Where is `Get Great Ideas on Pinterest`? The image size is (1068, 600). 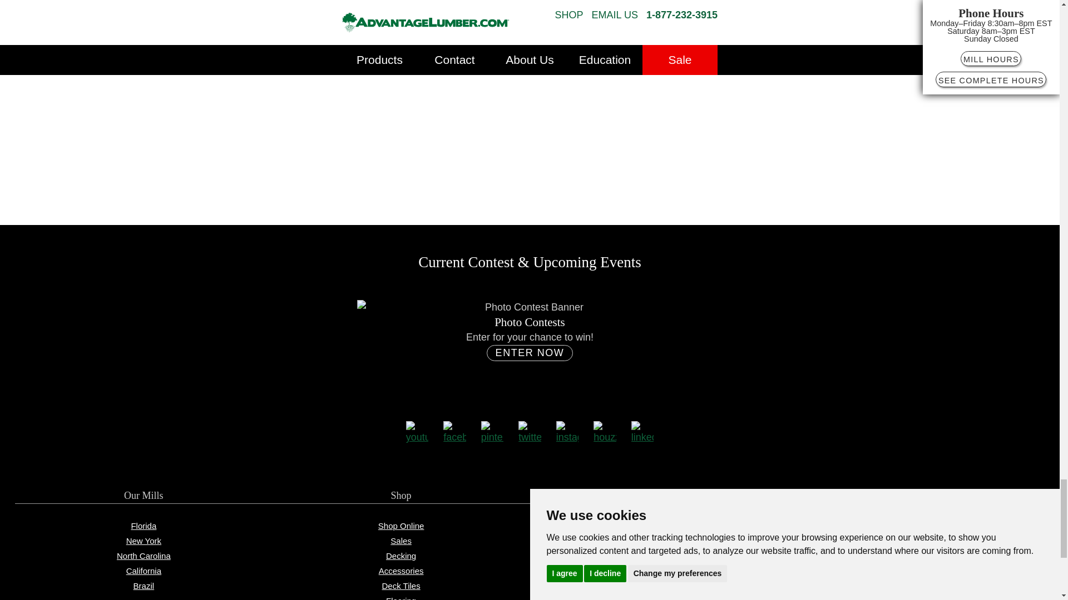 Get Great Ideas on Pinterest is located at coordinates (493, 432).